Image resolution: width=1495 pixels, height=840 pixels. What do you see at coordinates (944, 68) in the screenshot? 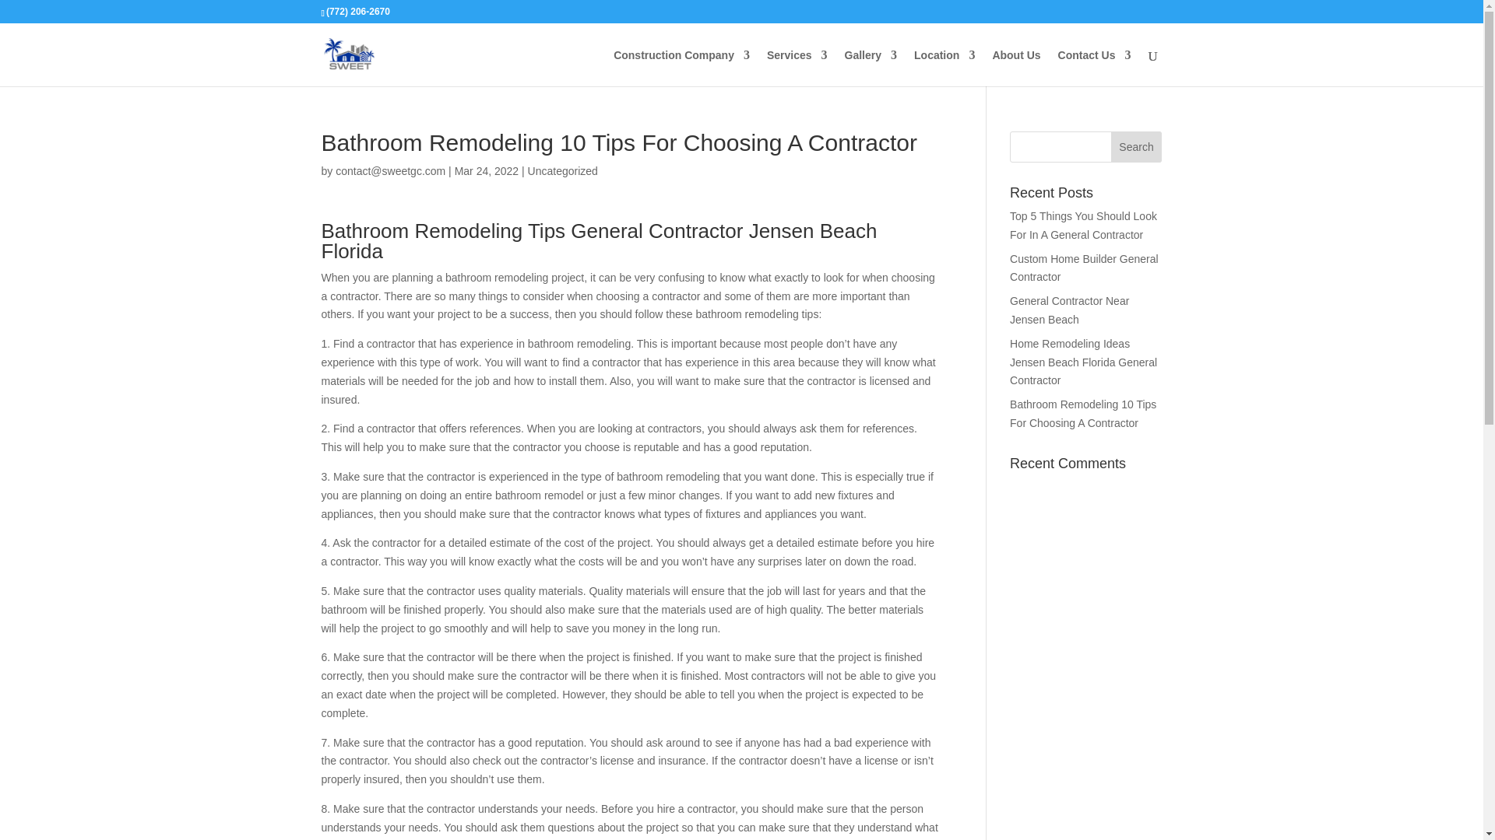
I see `Location` at bounding box center [944, 68].